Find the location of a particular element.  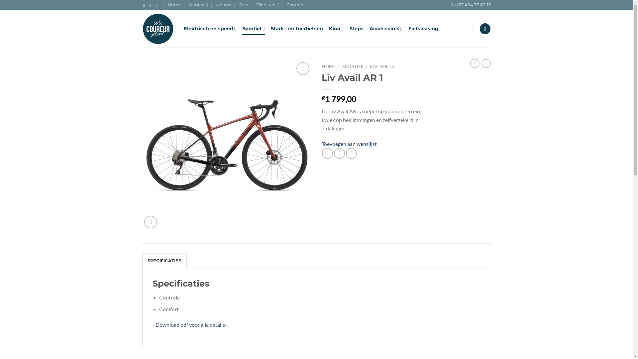

Volg ons op Instagram is located at coordinates (152, 5).